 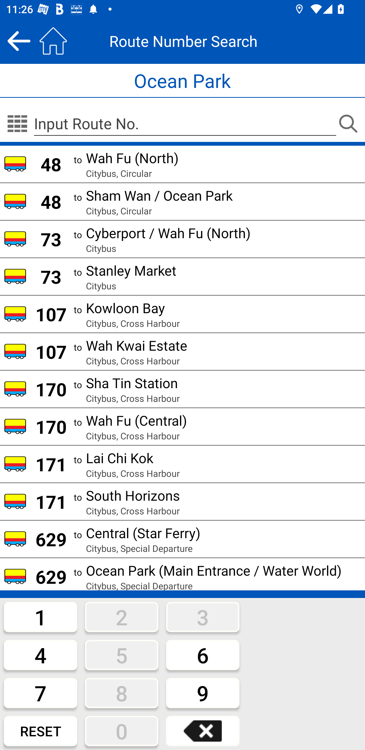 What do you see at coordinates (122, 693) in the screenshot?
I see `8` at bounding box center [122, 693].